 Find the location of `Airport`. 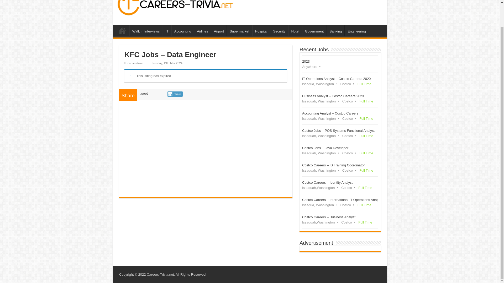

Airport is located at coordinates (219, 31).